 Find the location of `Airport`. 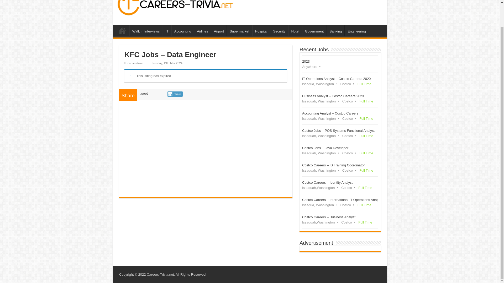

Airport is located at coordinates (219, 31).